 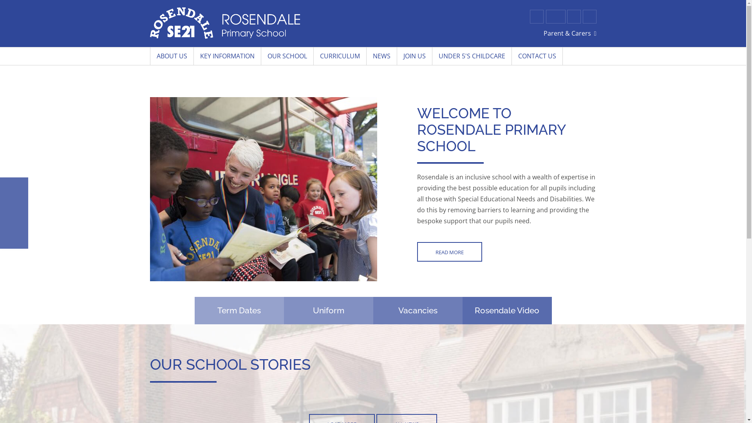 What do you see at coordinates (172, 56) in the screenshot?
I see `ABOUT US` at bounding box center [172, 56].